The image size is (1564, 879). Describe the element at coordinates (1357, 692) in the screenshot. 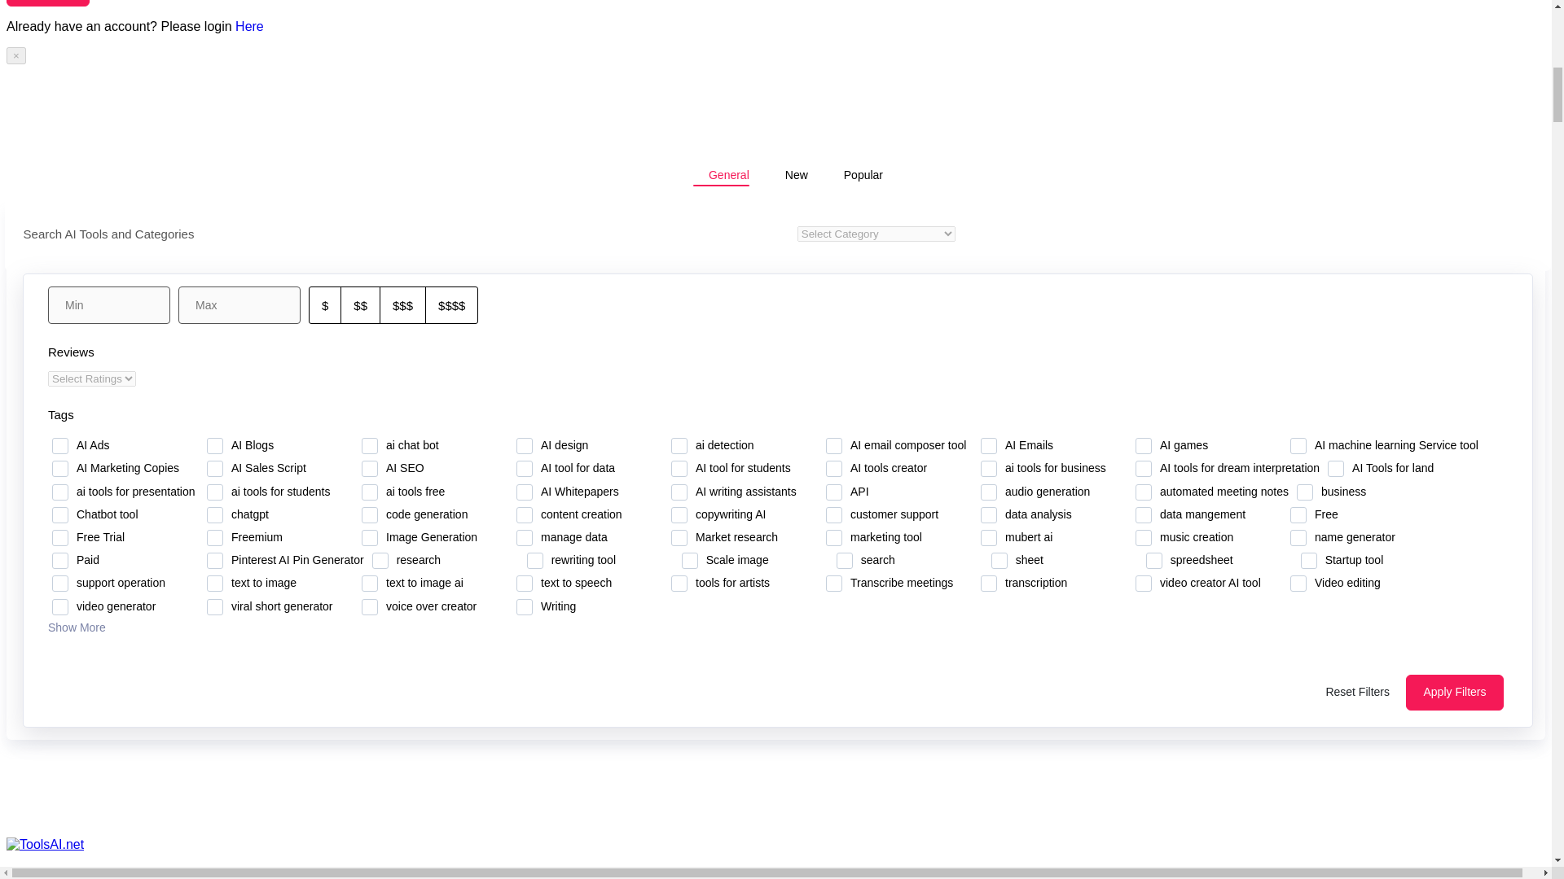

I see `Reset Filters` at that location.